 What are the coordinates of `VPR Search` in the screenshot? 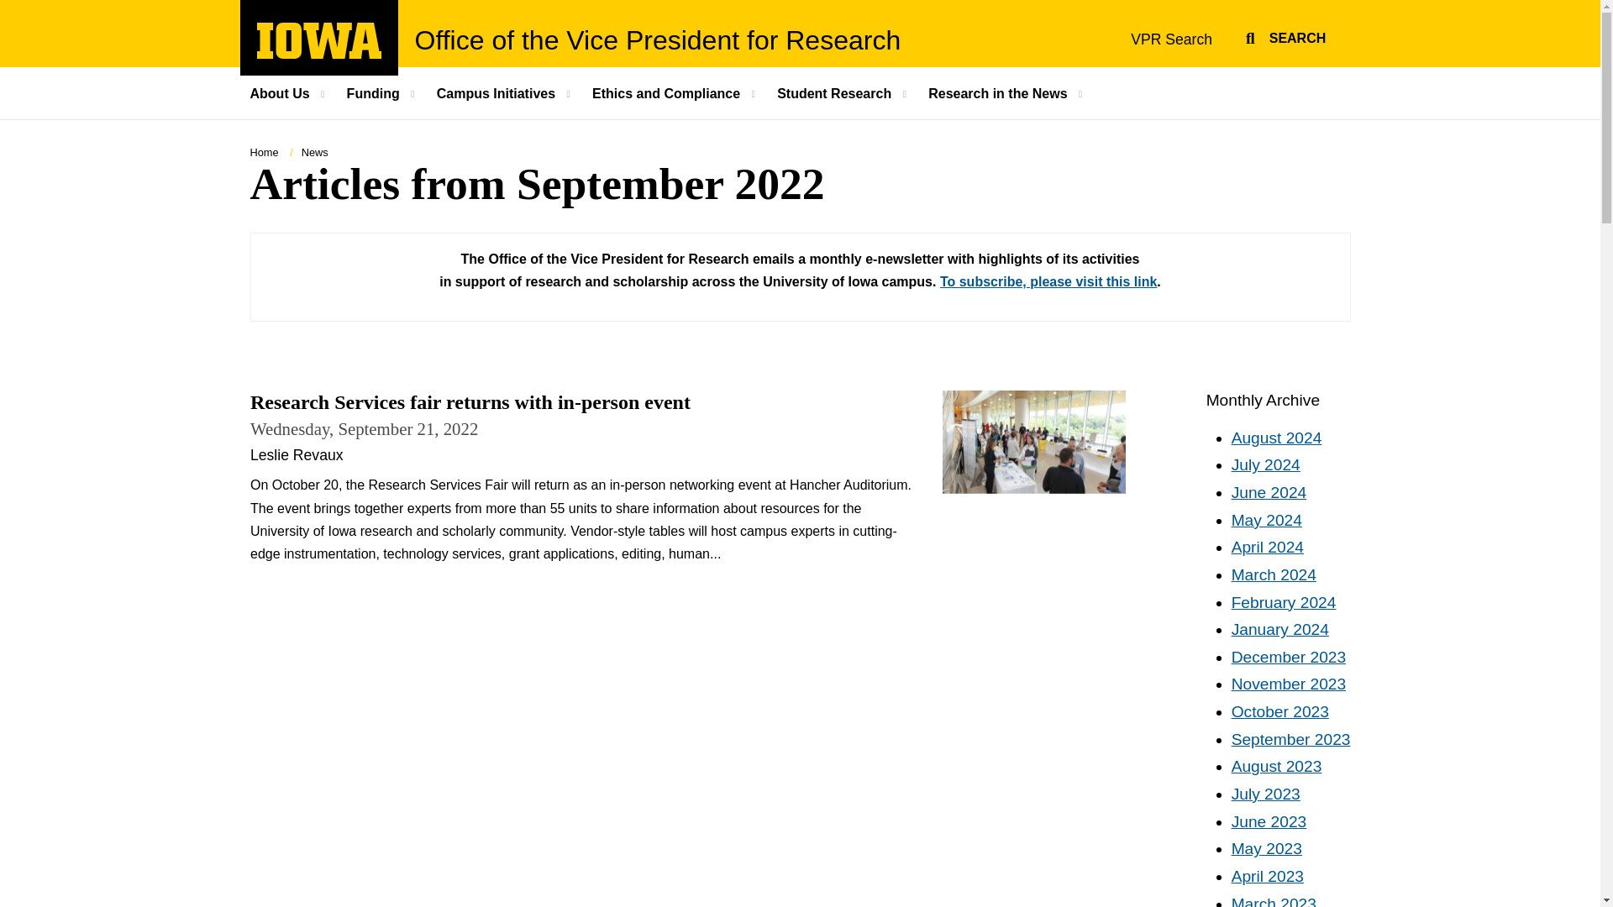 It's located at (1171, 39).